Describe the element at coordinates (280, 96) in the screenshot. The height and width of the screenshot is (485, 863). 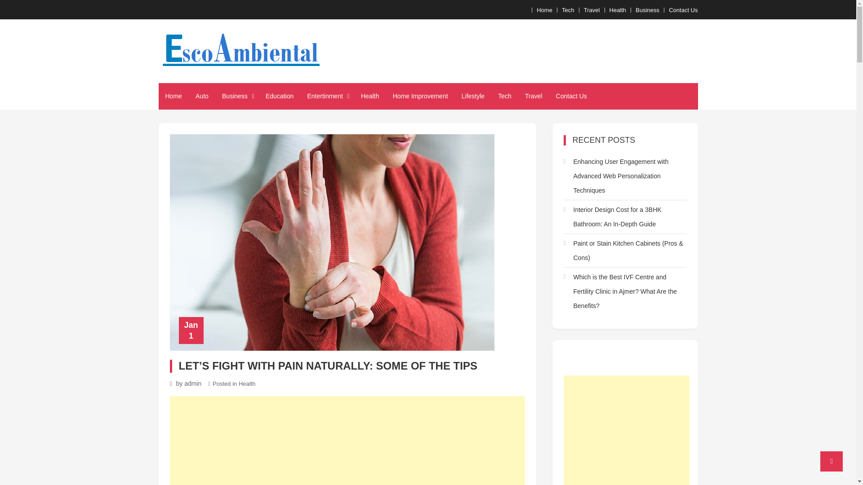
I see `Education` at that location.